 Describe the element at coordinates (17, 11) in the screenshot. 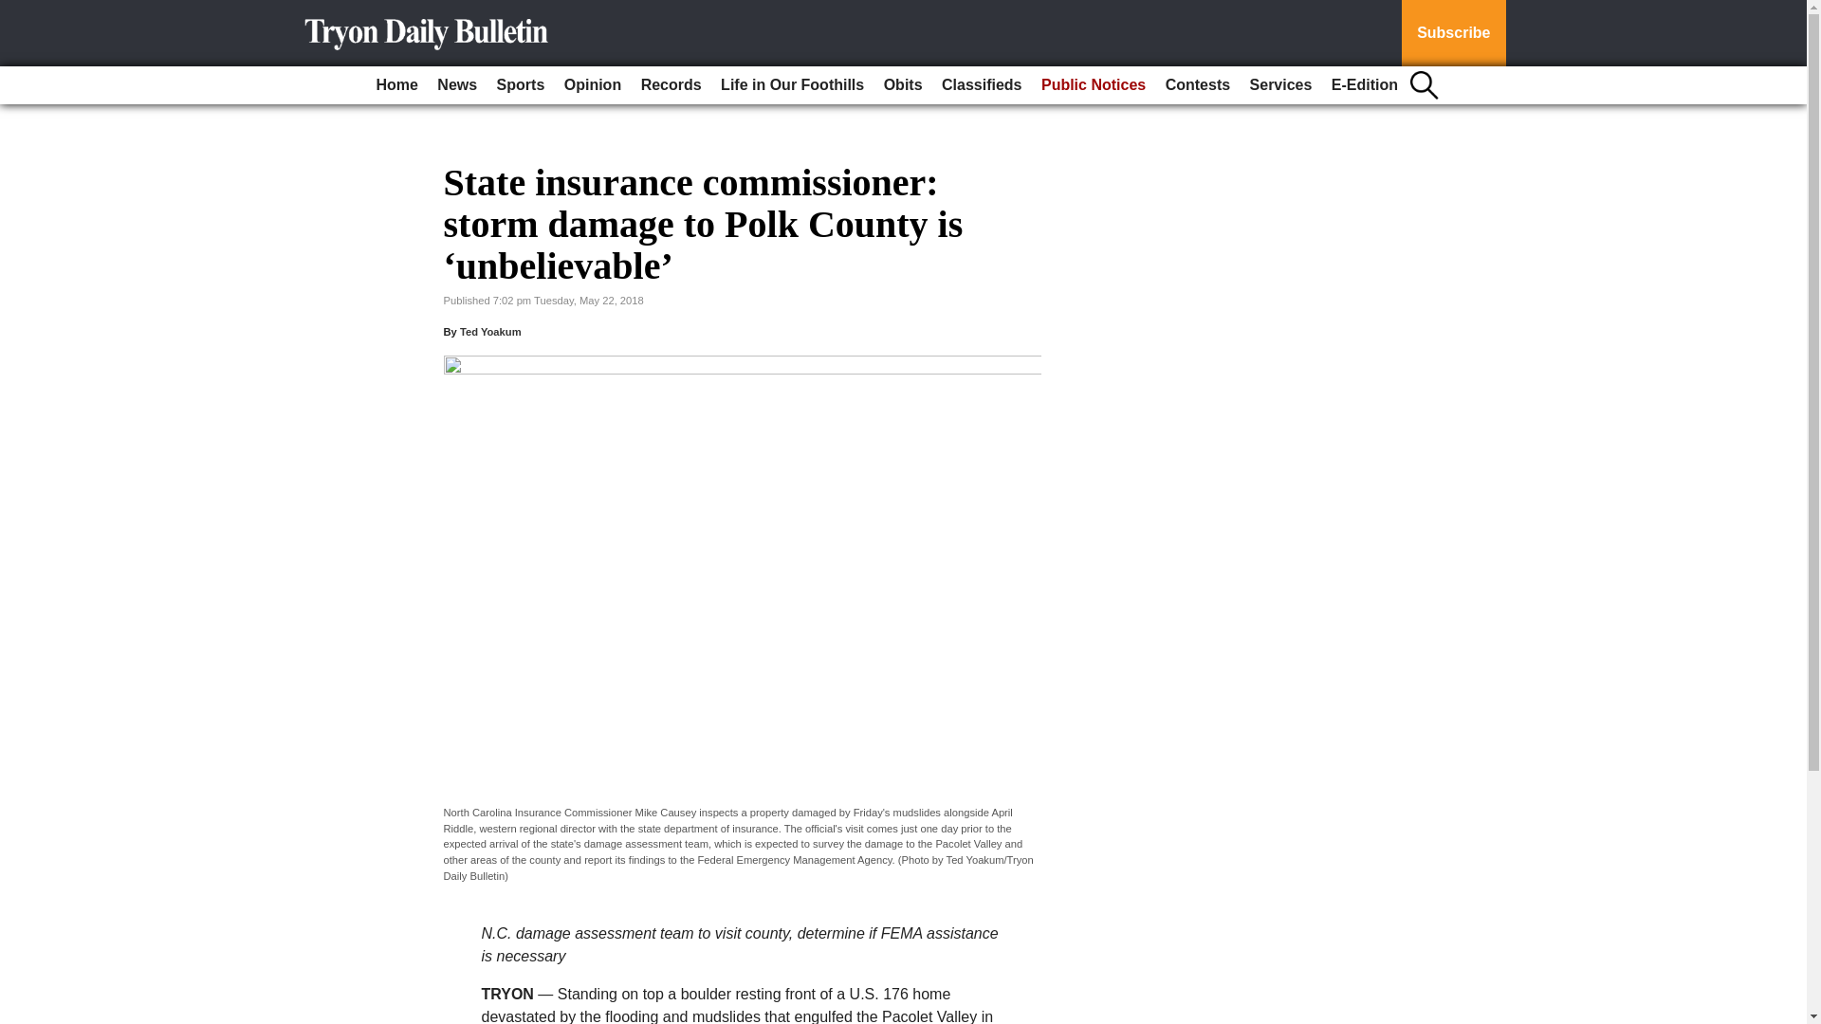

I see `Go` at that location.